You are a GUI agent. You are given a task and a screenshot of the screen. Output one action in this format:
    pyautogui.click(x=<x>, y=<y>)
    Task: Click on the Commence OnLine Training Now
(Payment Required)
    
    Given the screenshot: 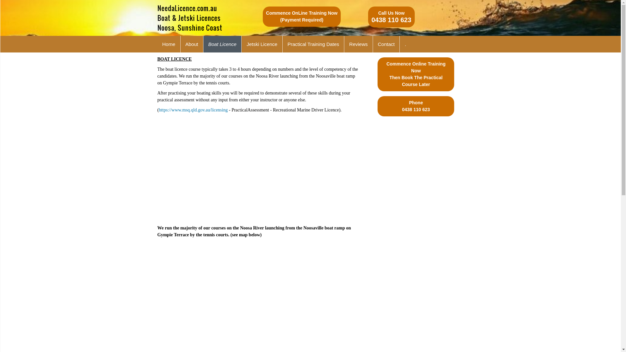 What is the action you would take?
    pyautogui.click(x=302, y=17)
    